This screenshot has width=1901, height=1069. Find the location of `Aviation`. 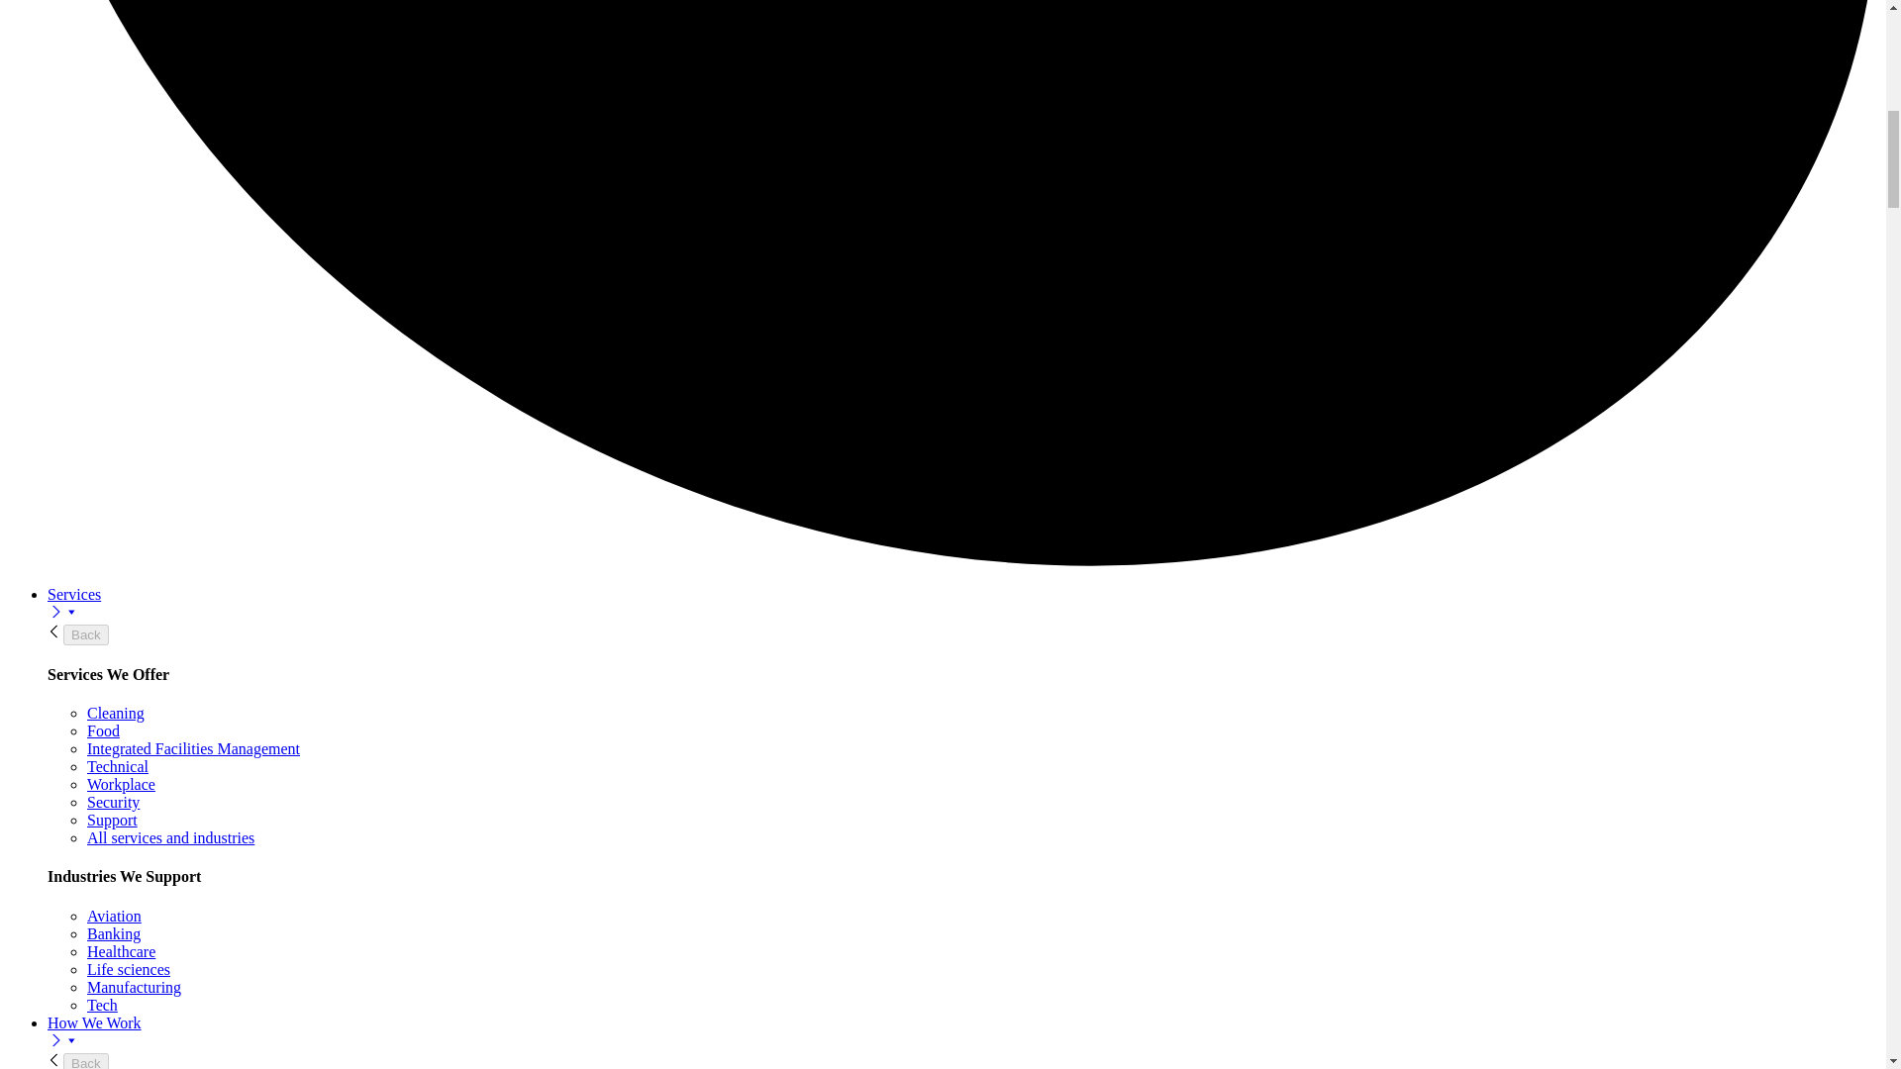

Aviation is located at coordinates (114, 916).